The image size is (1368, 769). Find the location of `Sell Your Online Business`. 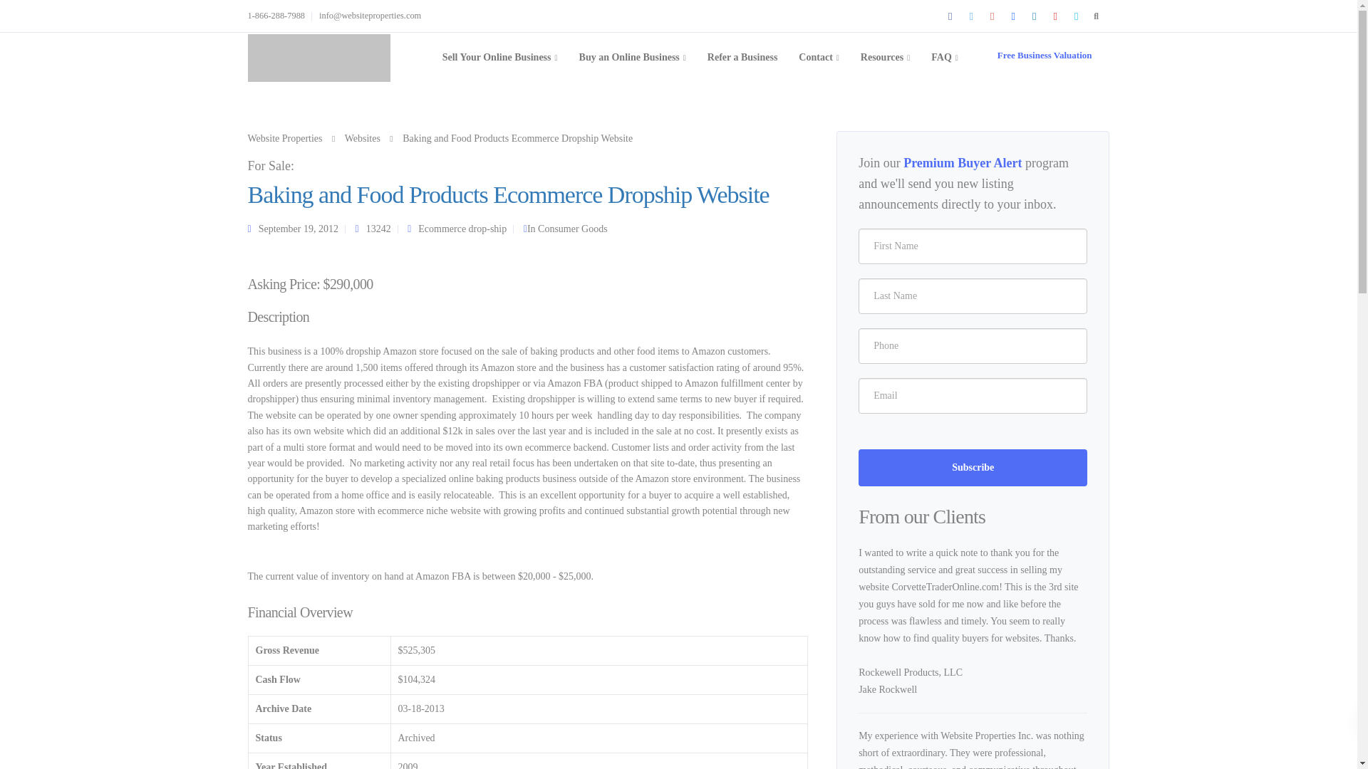

Sell Your Online Business is located at coordinates (500, 57).